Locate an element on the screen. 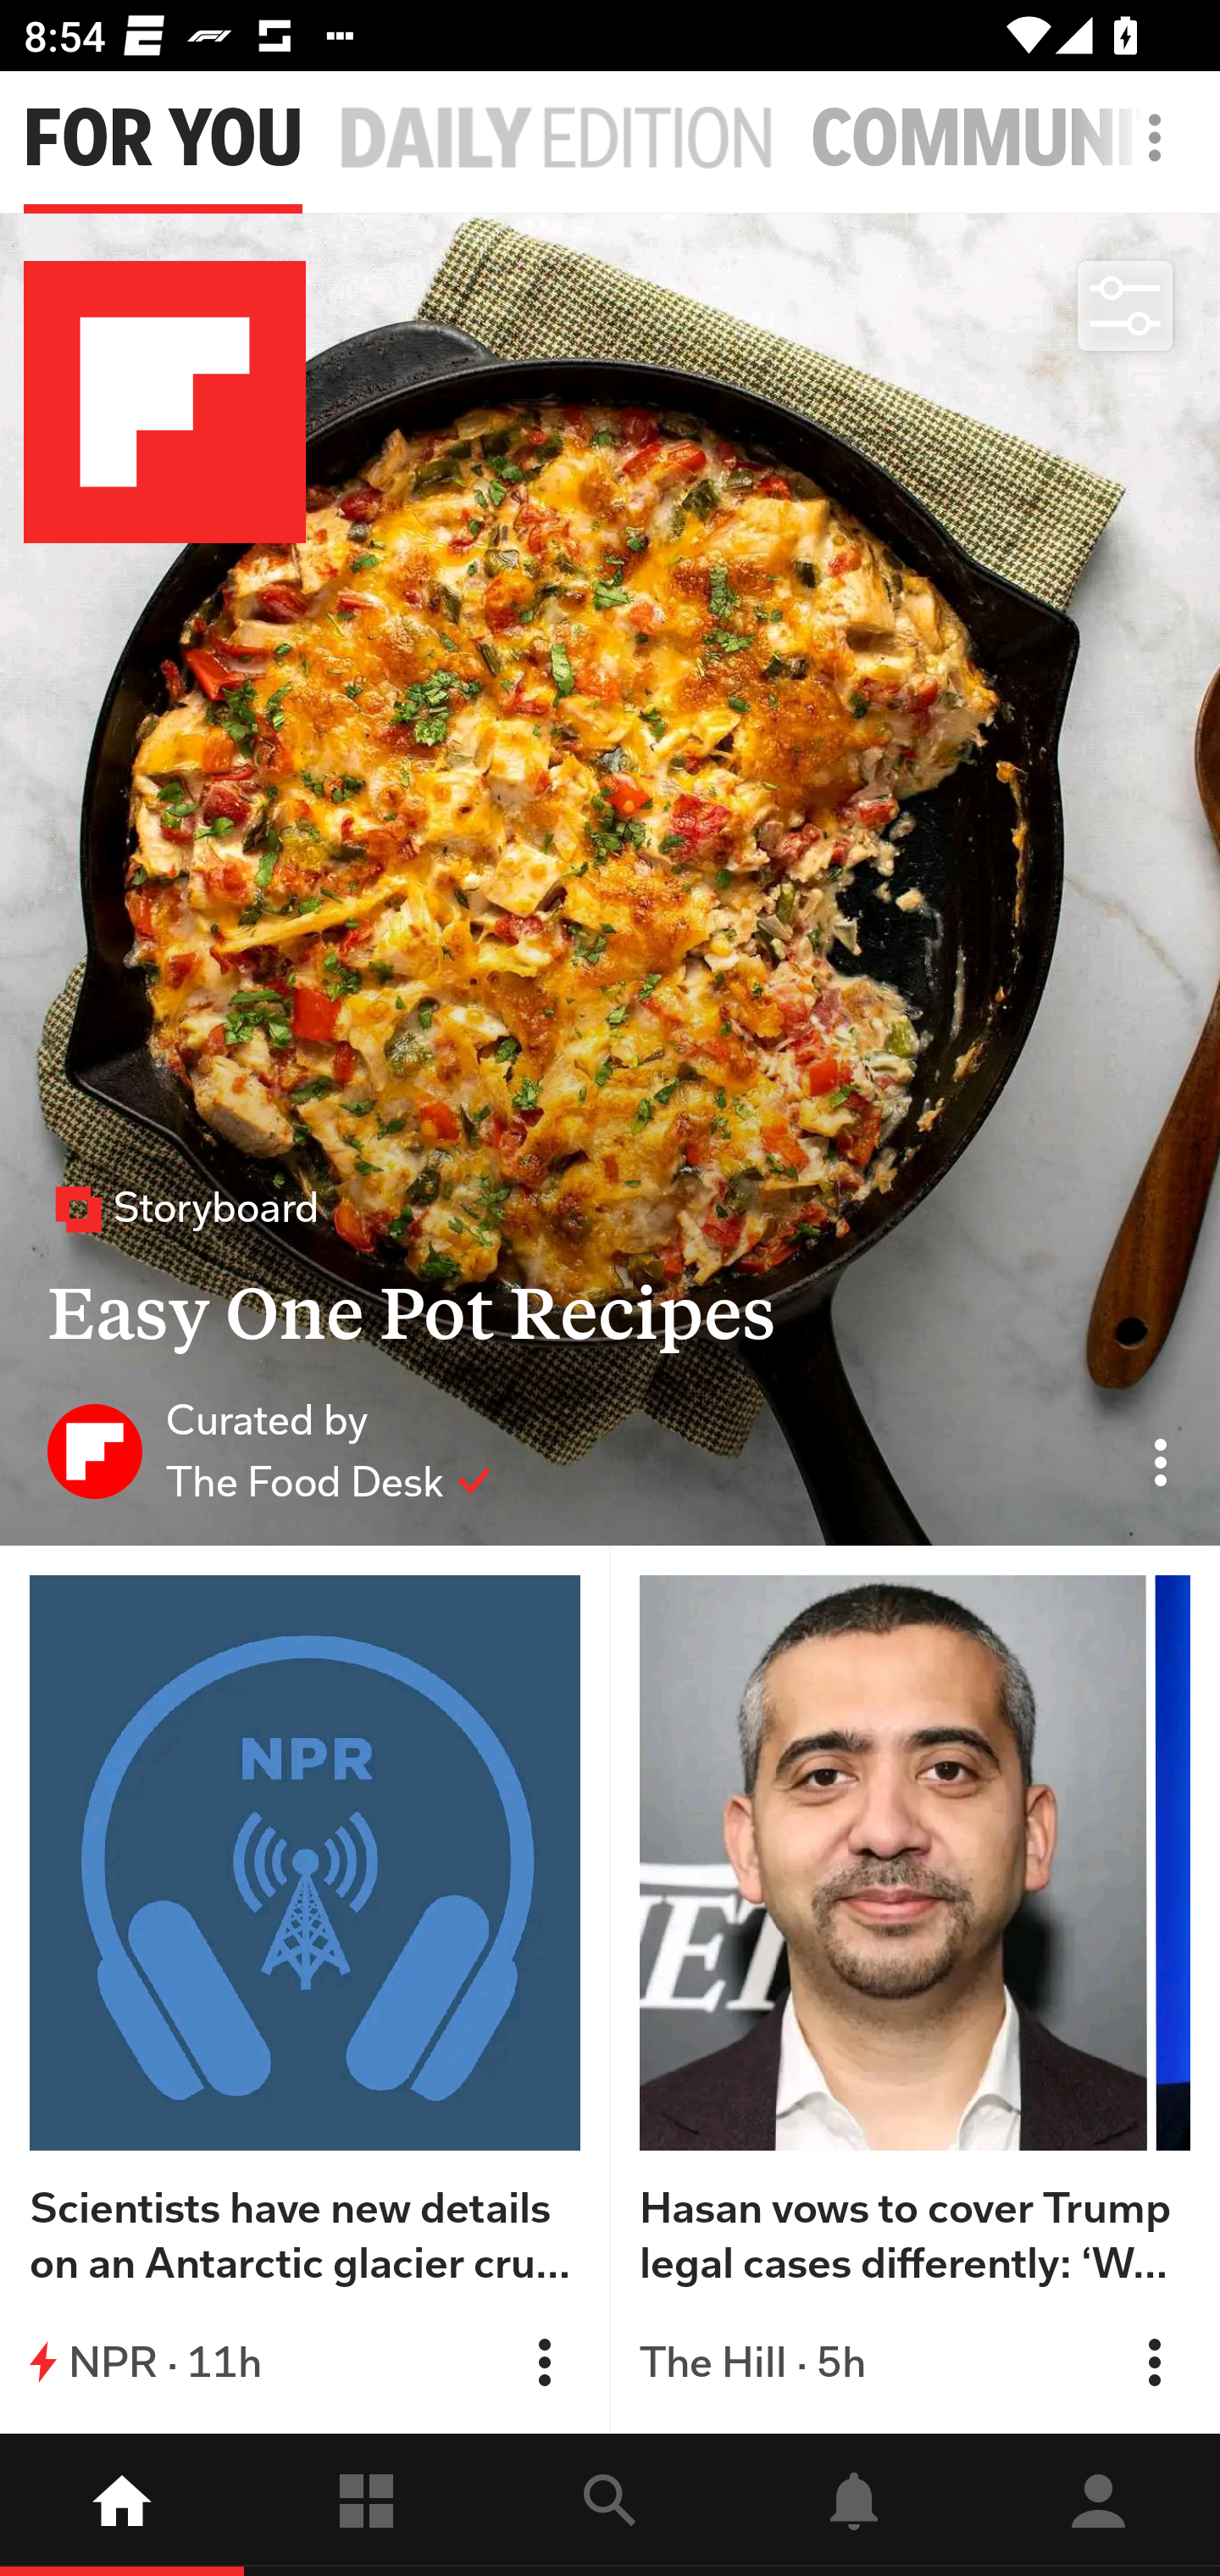 This screenshot has height=2576, width=1220. Profile is located at coordinates (1098, 2505).